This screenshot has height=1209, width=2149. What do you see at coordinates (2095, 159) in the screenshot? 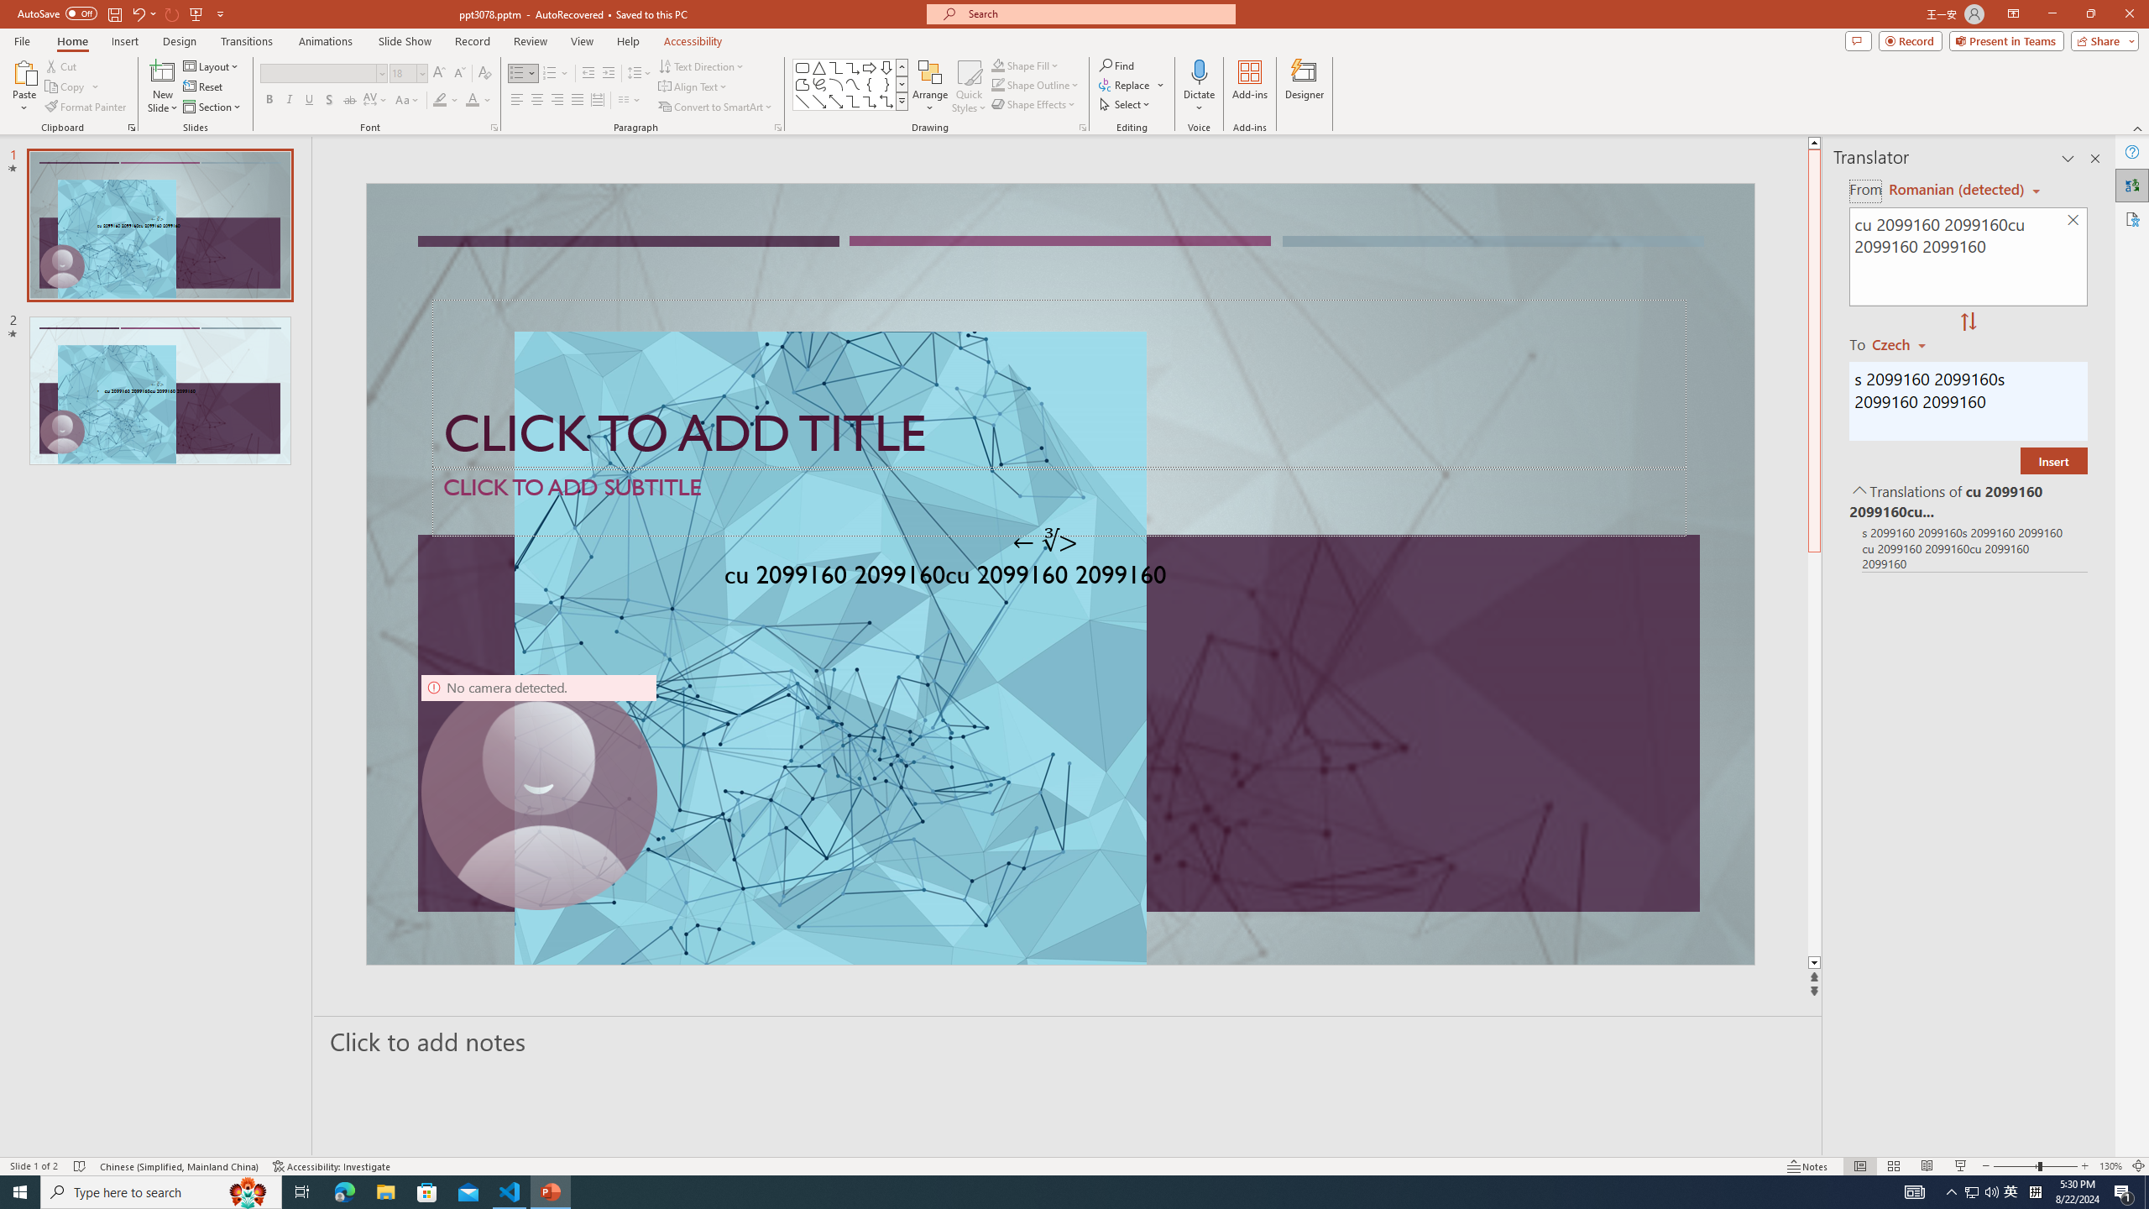
I see `Close pane` at bounding box center [2095, 159].